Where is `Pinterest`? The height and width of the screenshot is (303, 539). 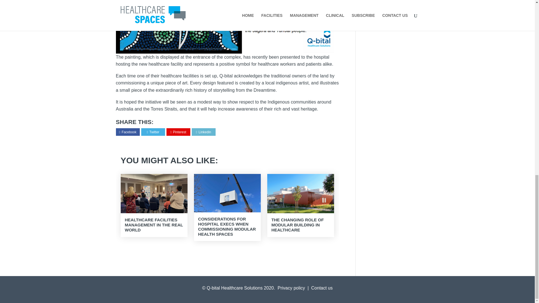 Pinterest is located at coordinates (178, 132).